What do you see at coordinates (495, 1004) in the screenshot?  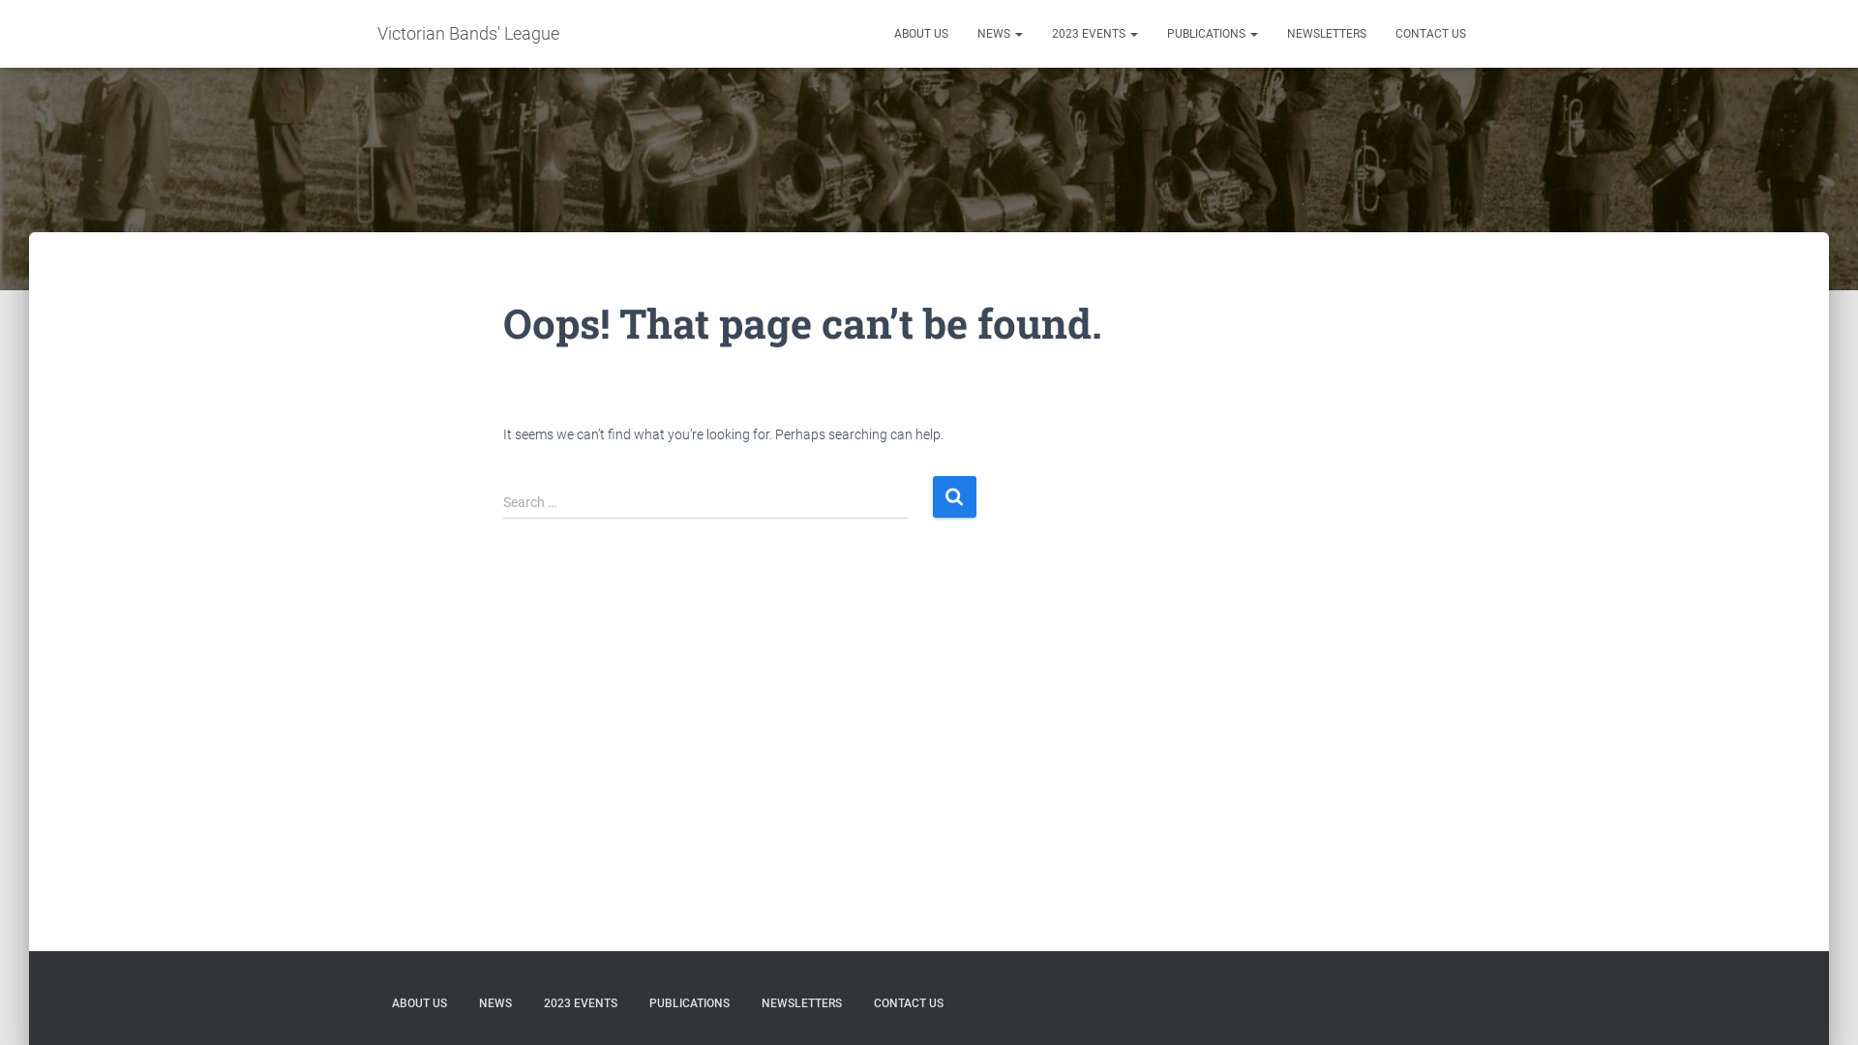 I see `NEWS` at bounding box center [495, 1004].